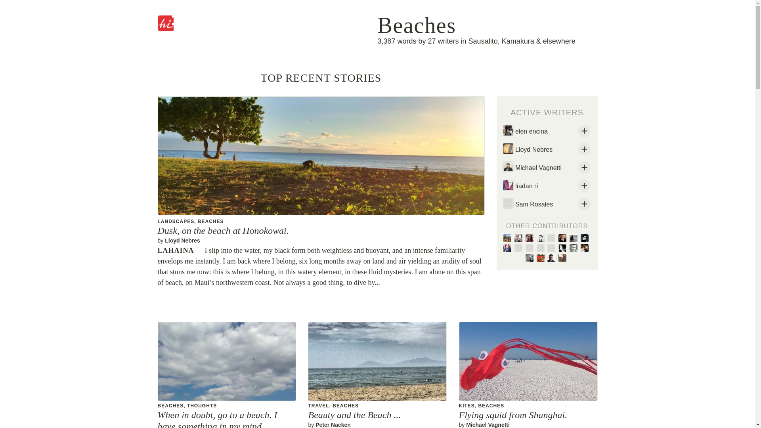  What do you see at coordinates (542, 258) in the screenshot?
I see `Grace Javier` at bounding box center [542, 258].